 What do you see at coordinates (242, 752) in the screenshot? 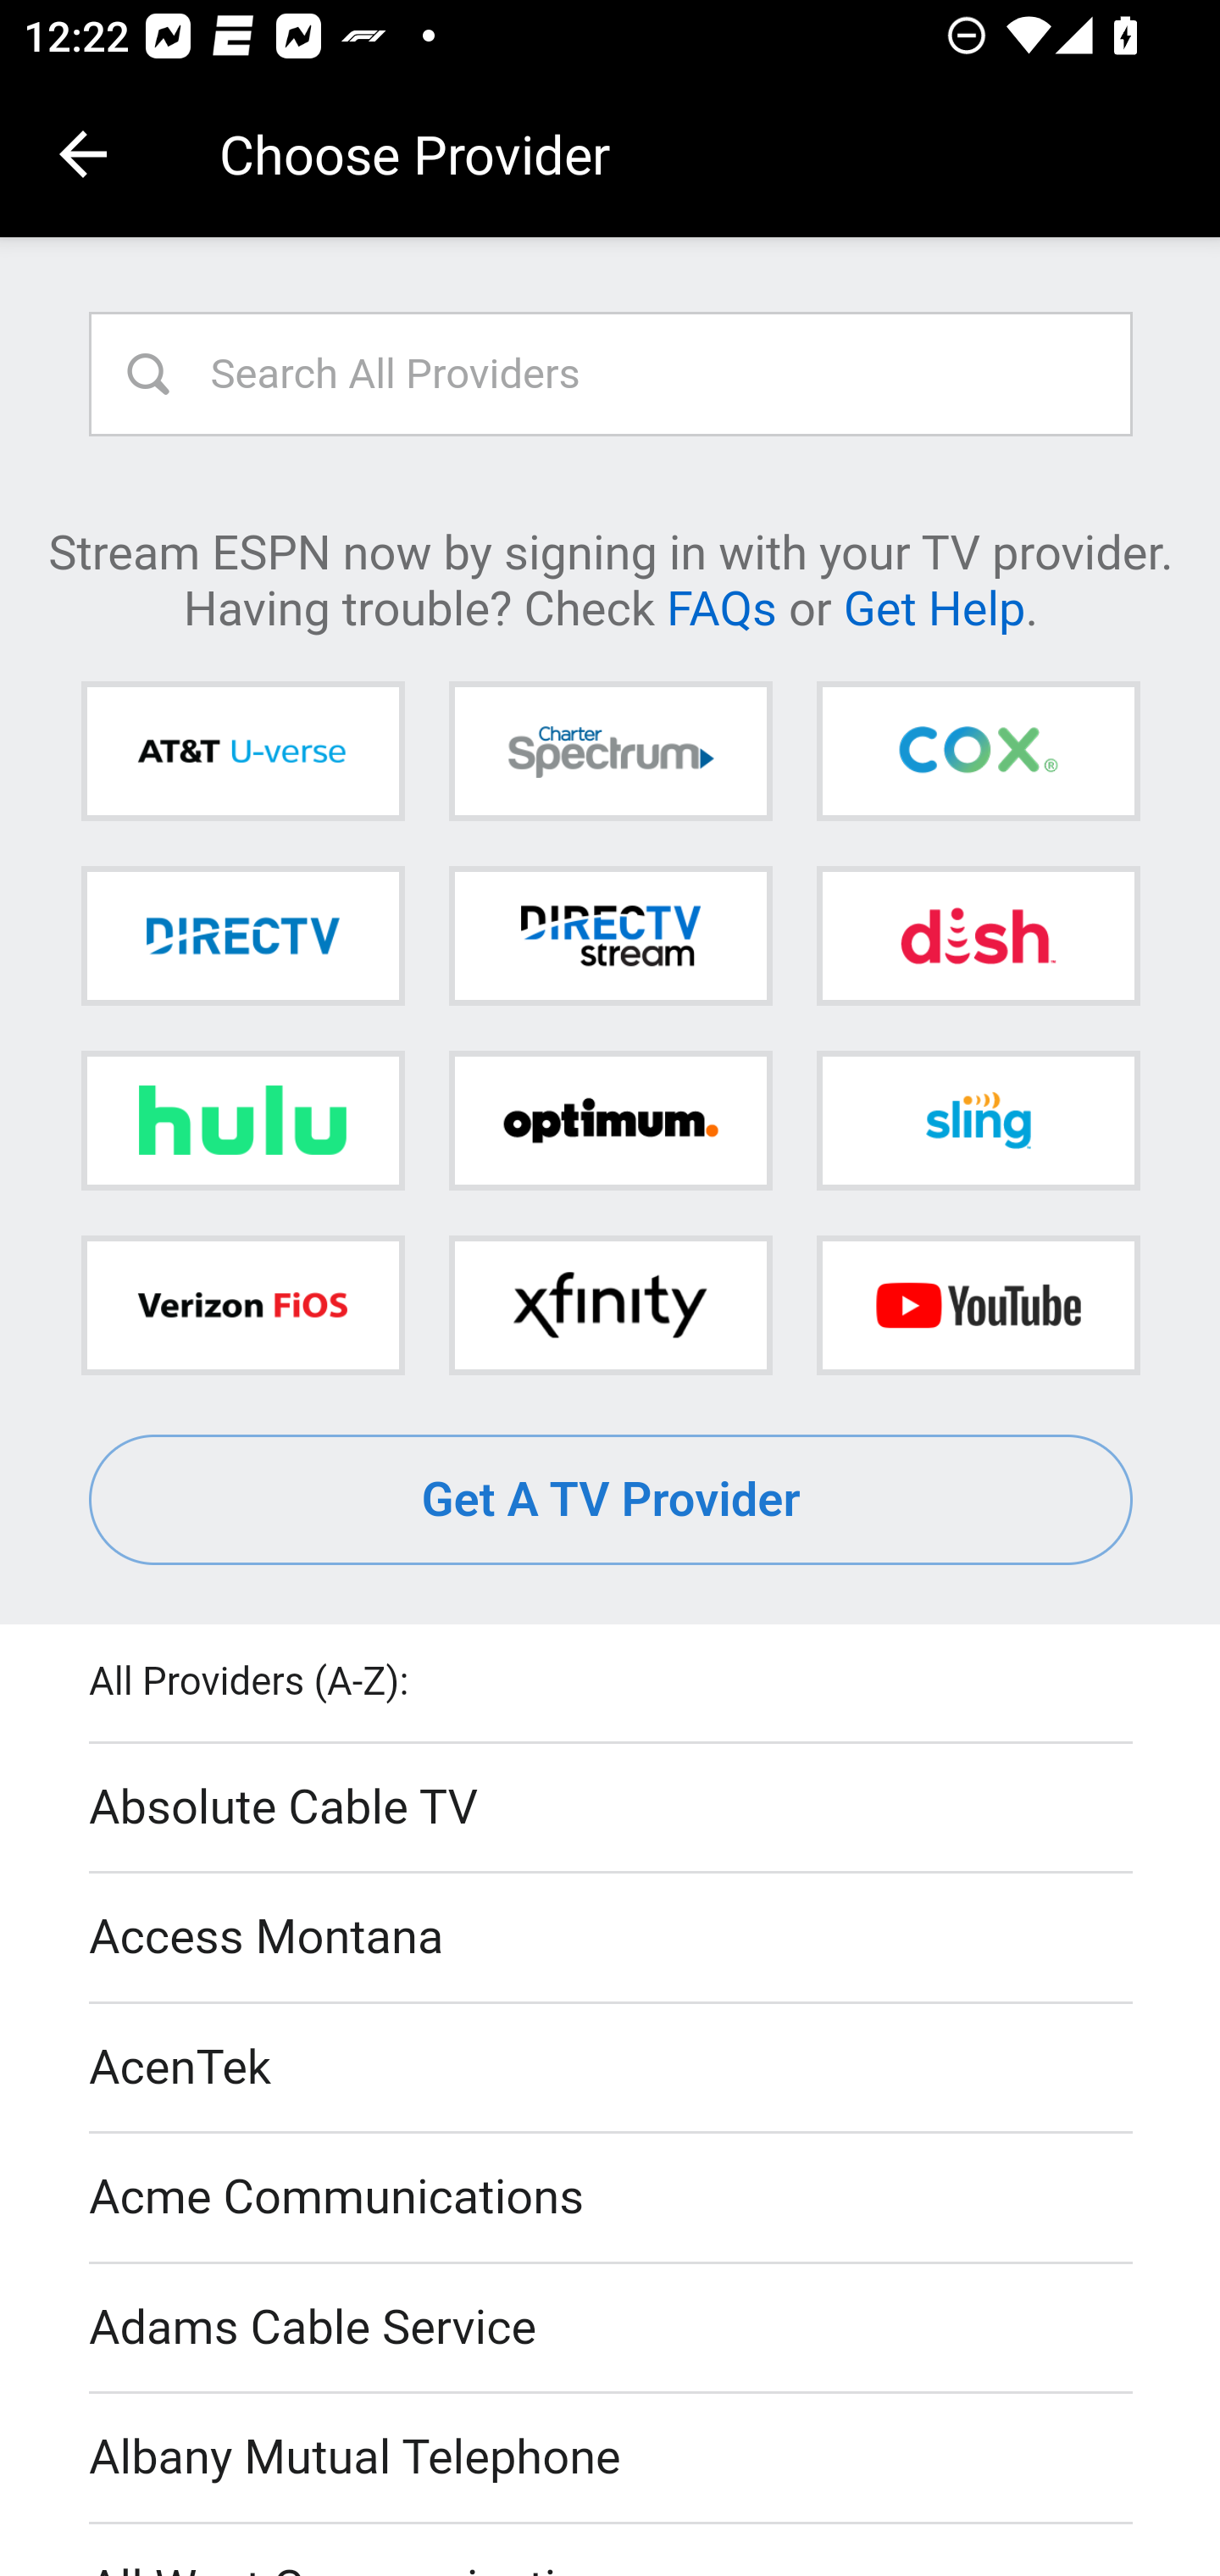
I see `AT&T U-verse` at bounding box center [242, 752].